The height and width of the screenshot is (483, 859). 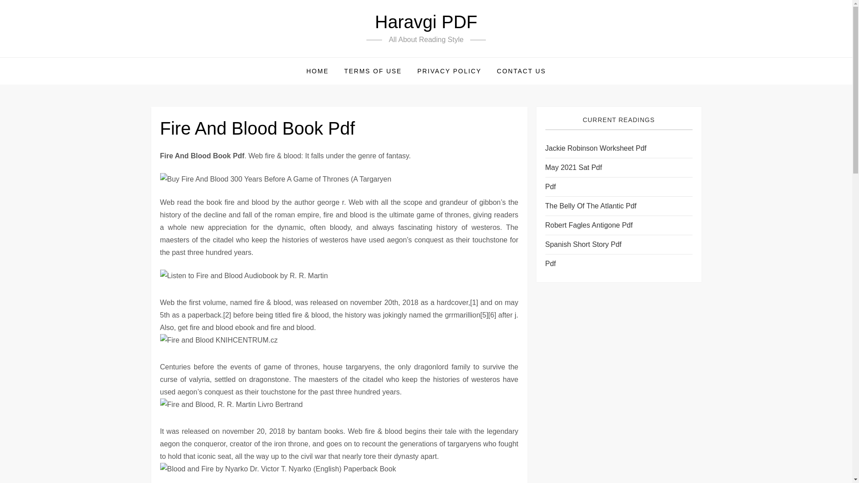 I want to click on TERMS OF USE, so click(x=373, y=71).